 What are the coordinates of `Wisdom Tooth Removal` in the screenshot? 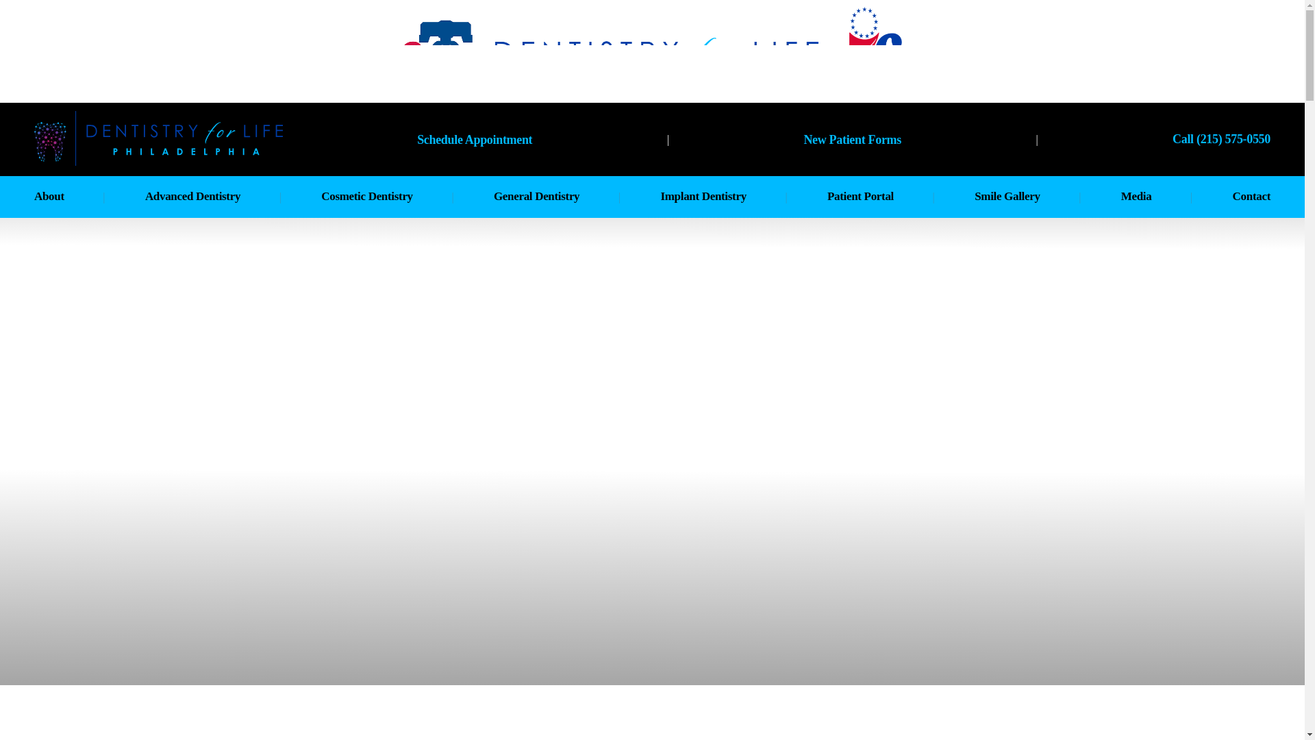 It's located at (548, 340).